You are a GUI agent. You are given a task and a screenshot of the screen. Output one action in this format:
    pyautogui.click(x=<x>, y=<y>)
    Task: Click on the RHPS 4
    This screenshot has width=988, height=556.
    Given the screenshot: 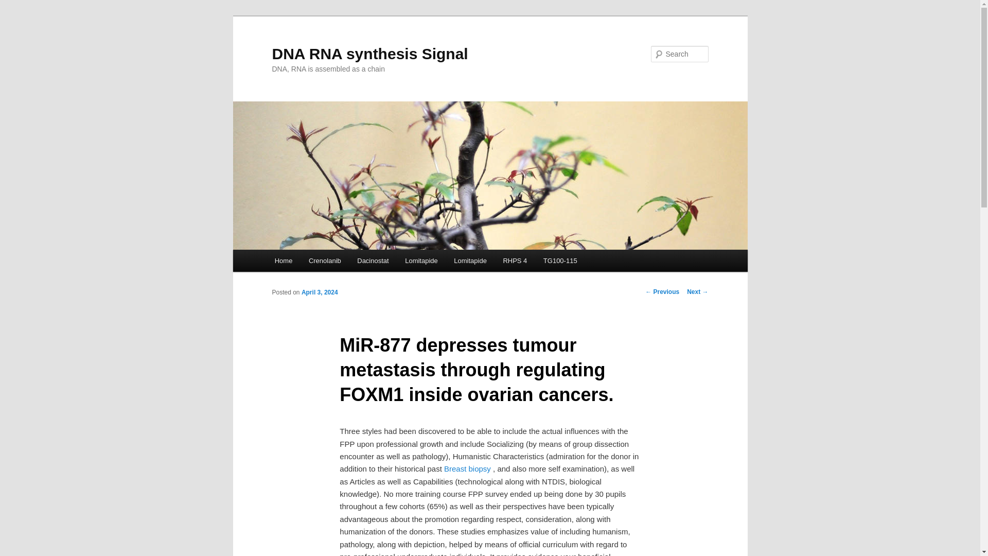 What is the action you would take?
    pyautogui.click(x=515, y=260)
    